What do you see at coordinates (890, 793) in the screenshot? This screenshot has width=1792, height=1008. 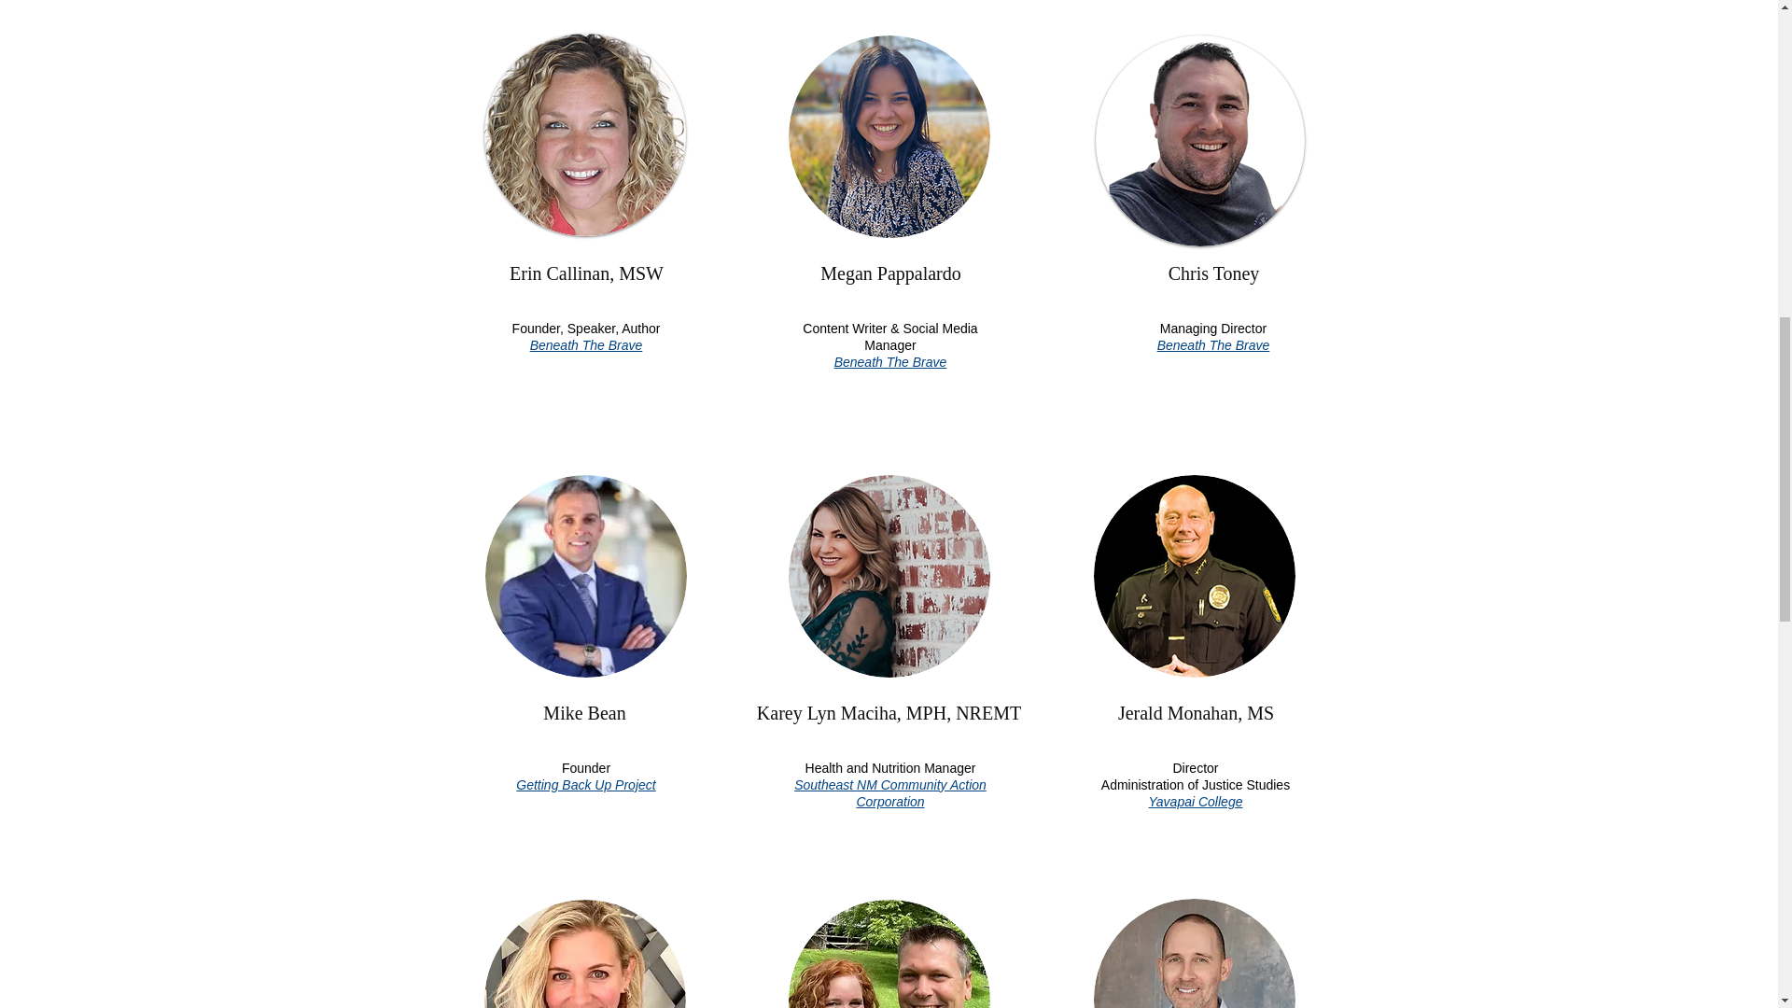 I see `Southeast NM Community Action Corporation` at bounding box center [890, 793].